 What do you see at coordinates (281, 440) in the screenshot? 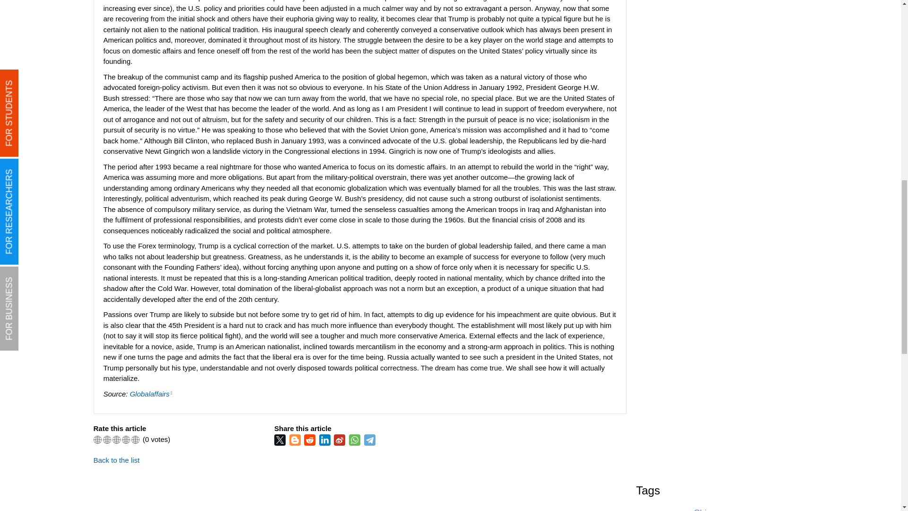
I see `Twitter` at bounding box center [281, 440].